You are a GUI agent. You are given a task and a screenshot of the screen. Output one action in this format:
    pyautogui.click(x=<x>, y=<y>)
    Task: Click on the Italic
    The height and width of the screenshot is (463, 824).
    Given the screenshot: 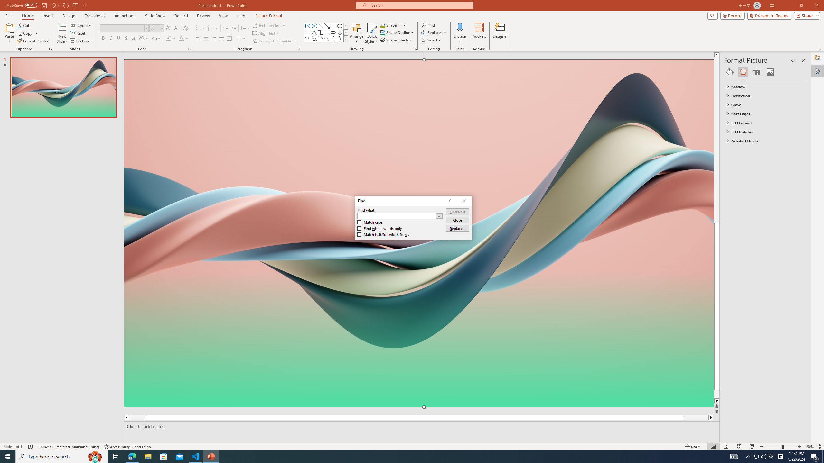 What is the action you would take?
    pyautogui.click(x=729, y=401)
    